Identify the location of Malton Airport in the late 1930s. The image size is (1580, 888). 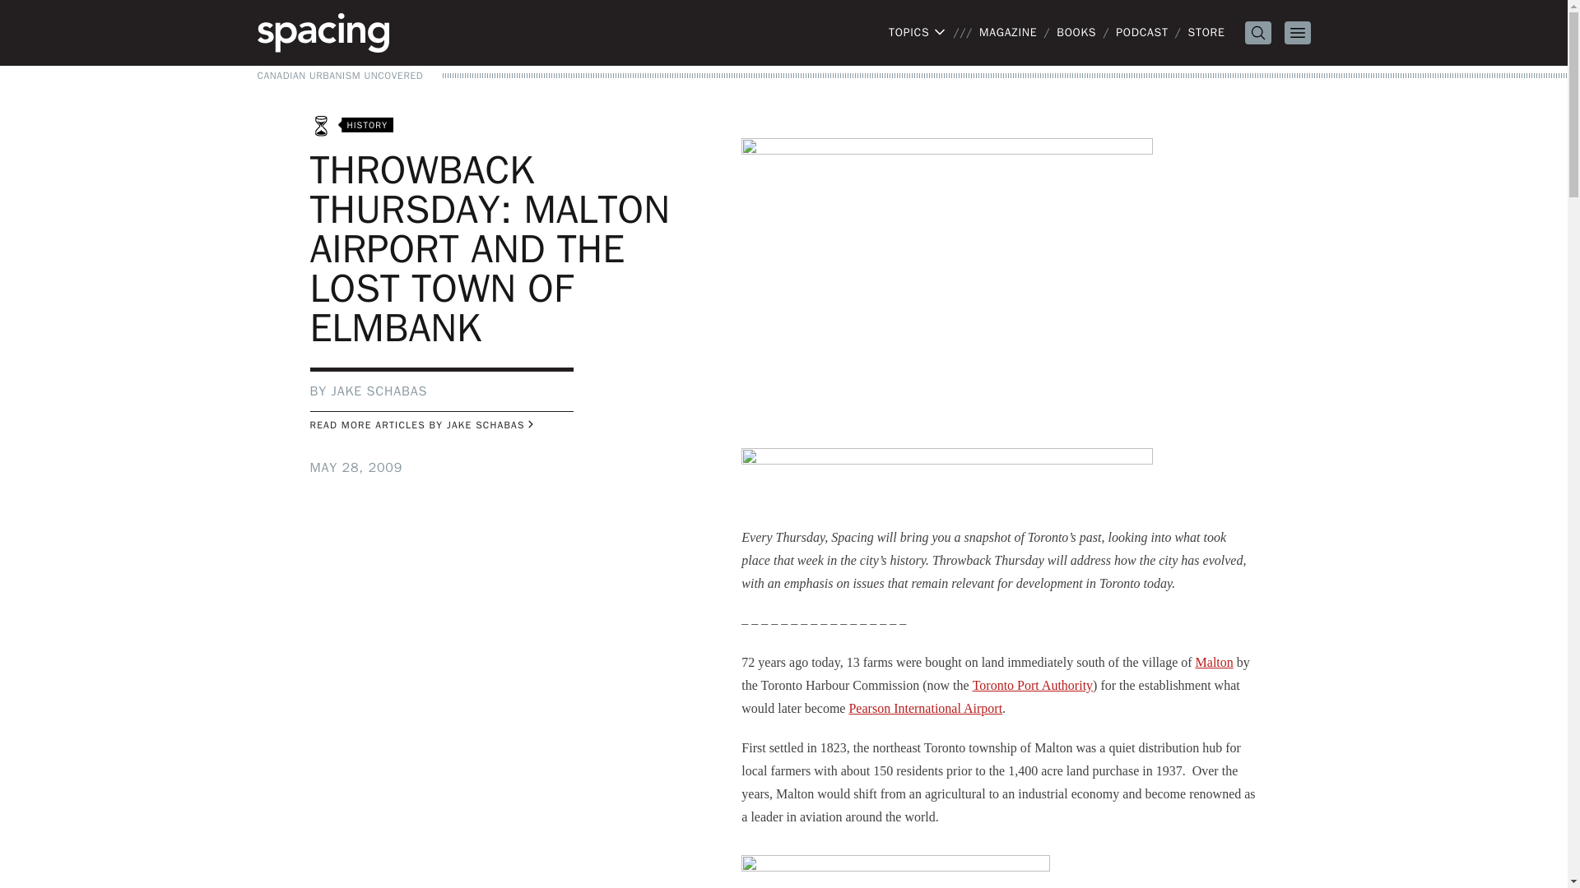
(895, 872).